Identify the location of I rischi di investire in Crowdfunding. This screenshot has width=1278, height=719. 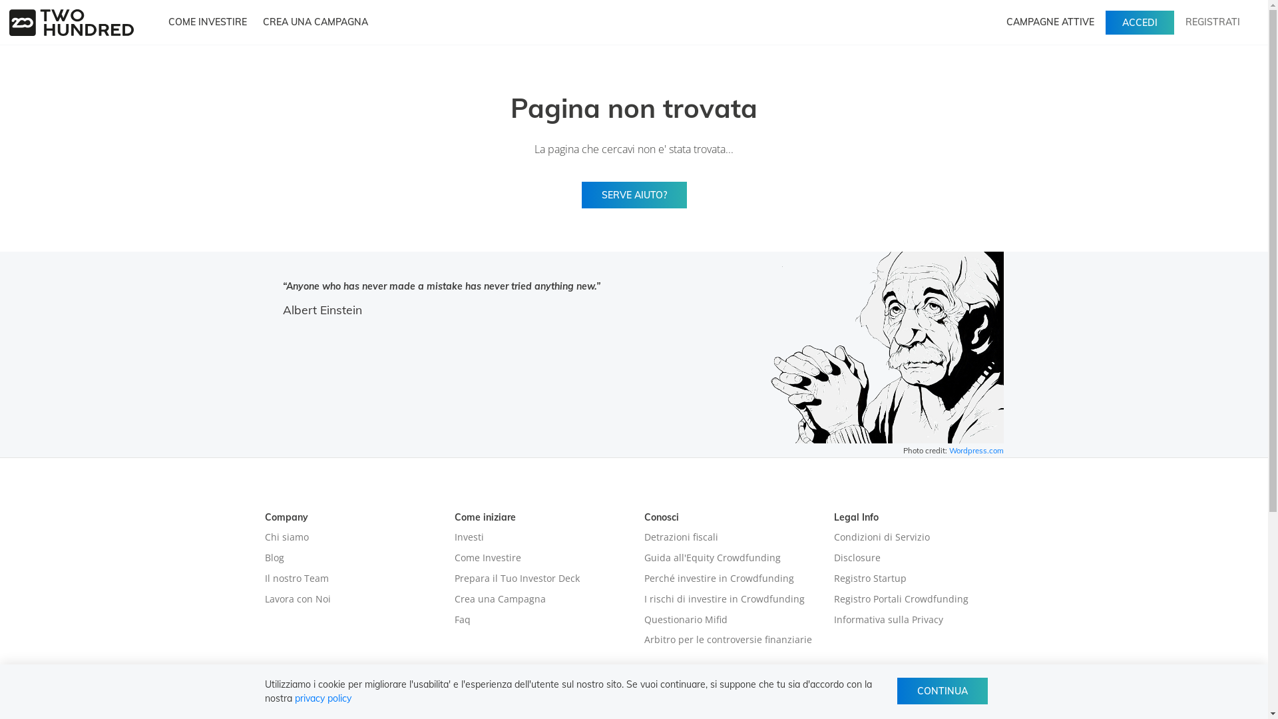
(724, 599).